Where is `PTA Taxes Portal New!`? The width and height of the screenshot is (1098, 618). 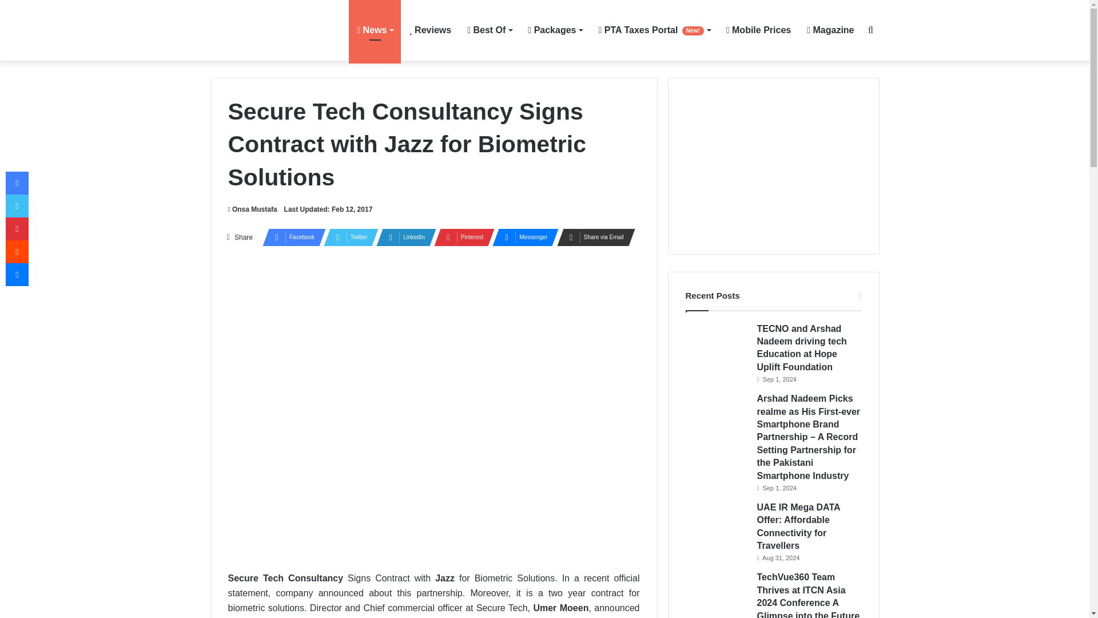 PTA Taxes Portal New! is located at coordinates (654, 30).